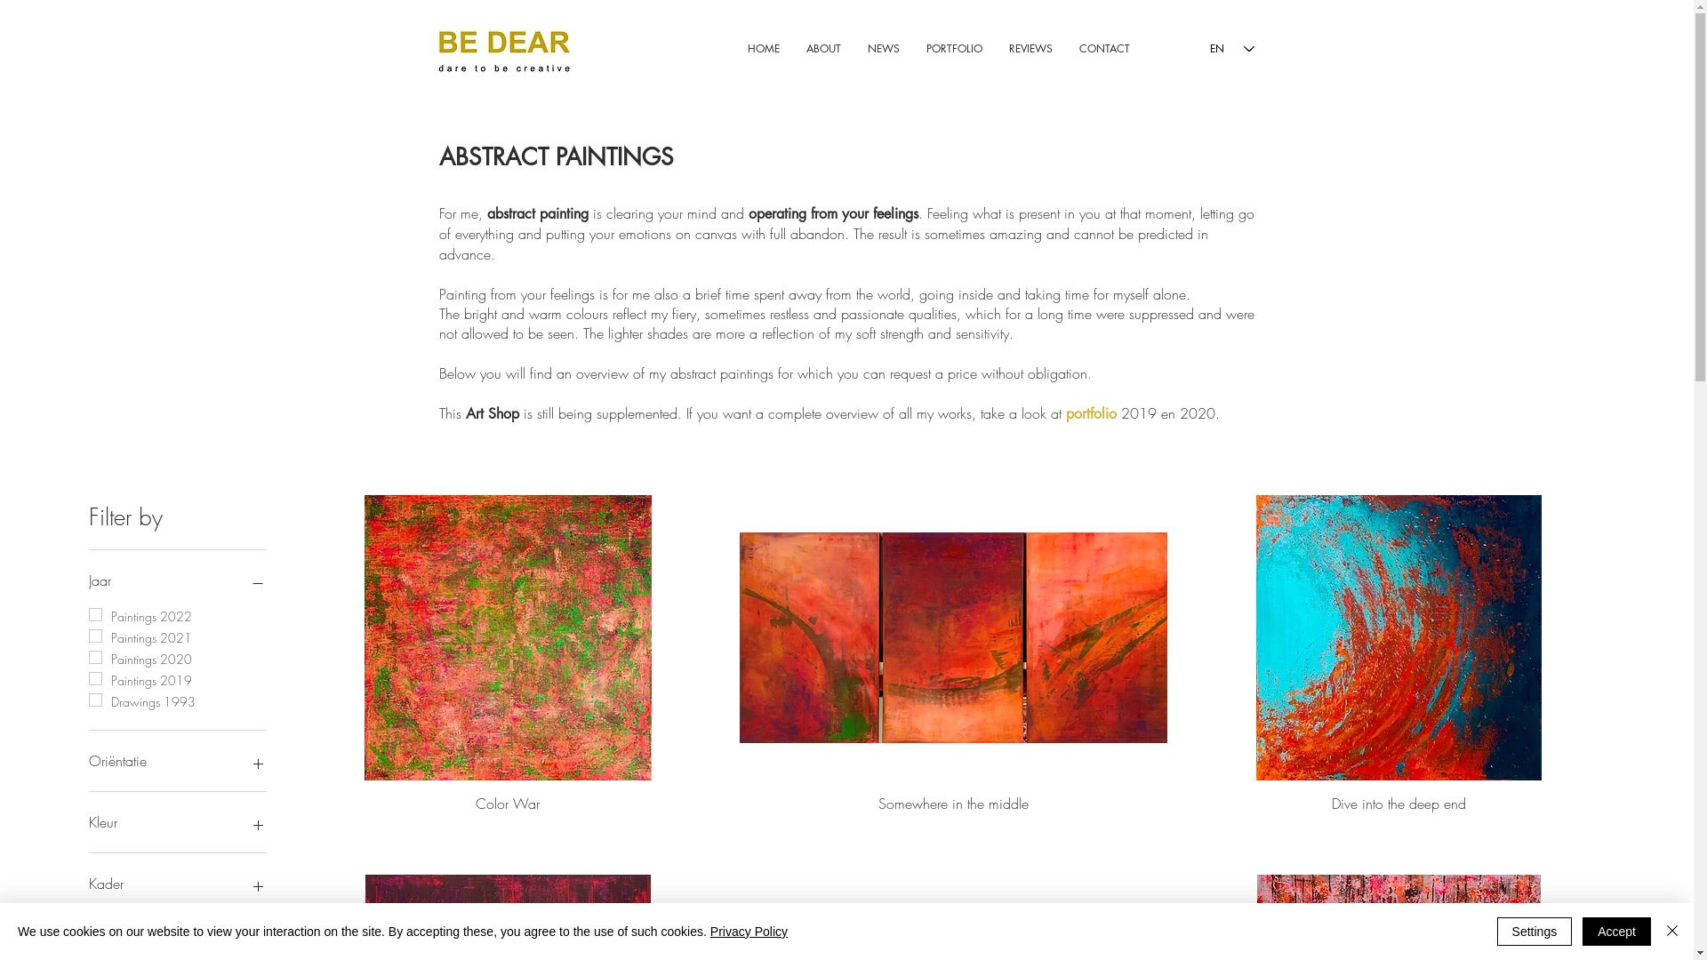  What do you see at coordinates (509, 804) in the screenshot?
I see `Color War` at bounding box center [509, 804].